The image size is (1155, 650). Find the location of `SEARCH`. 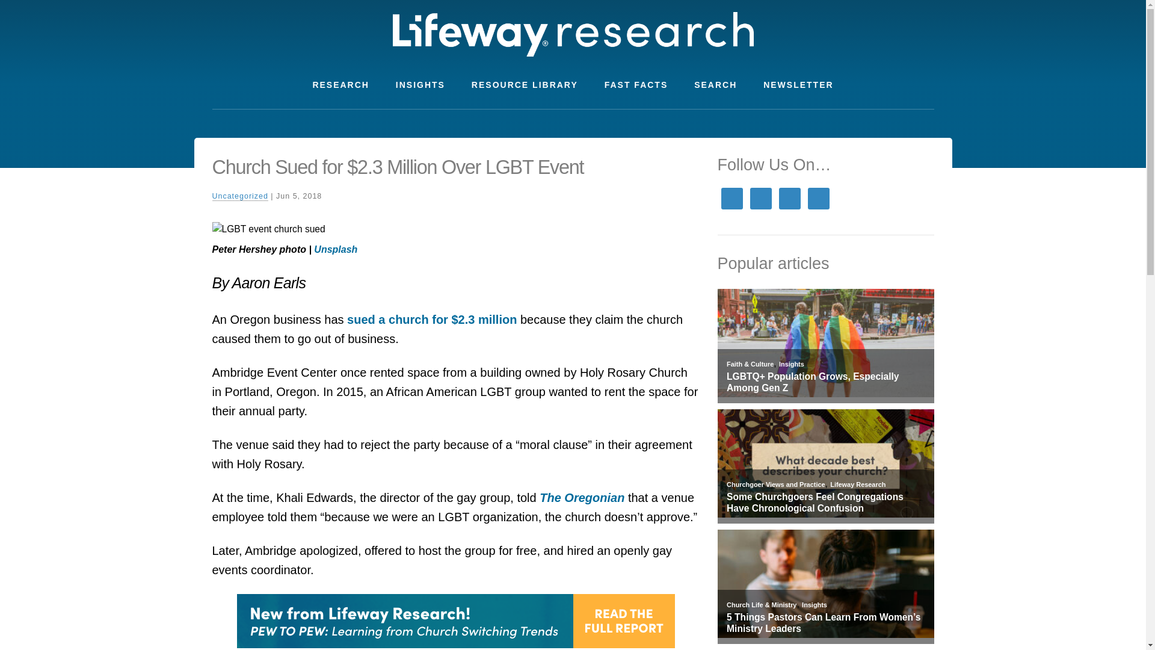

SEARCH is located at coordinates (715, 85).